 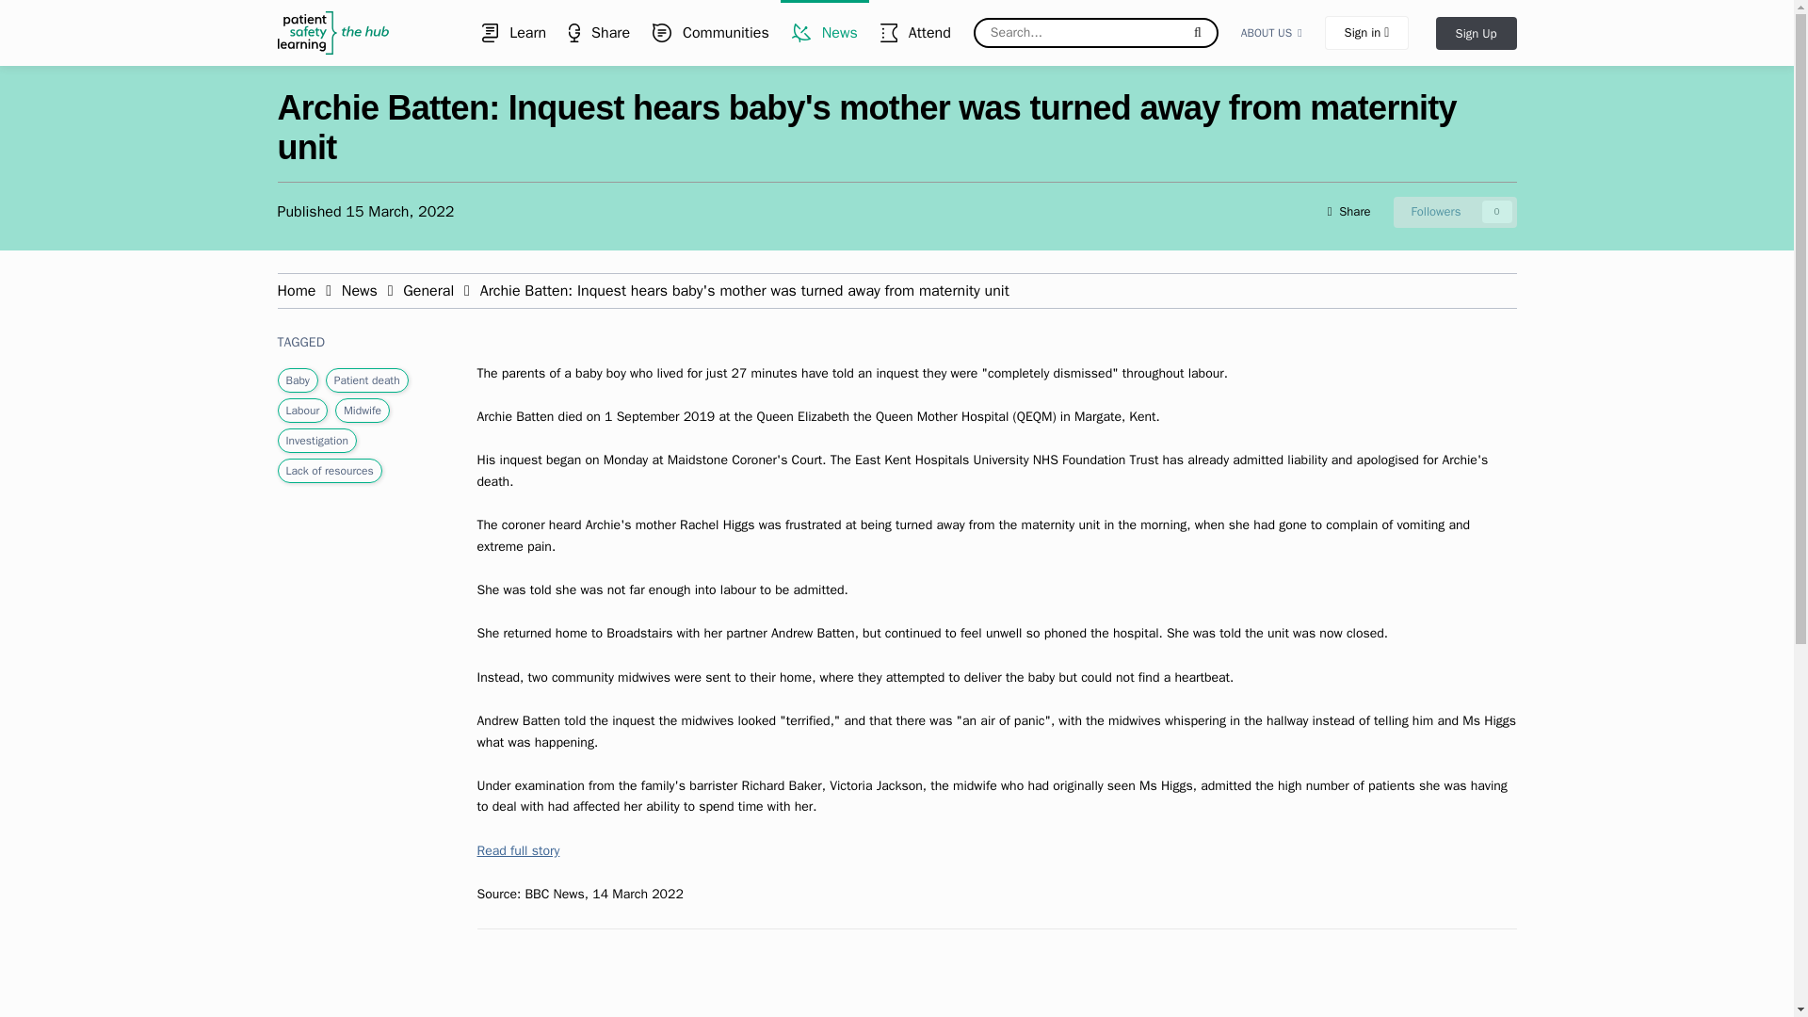 I want to click on Find other content tagged with 'Labour', so click(x=1455, y=211).